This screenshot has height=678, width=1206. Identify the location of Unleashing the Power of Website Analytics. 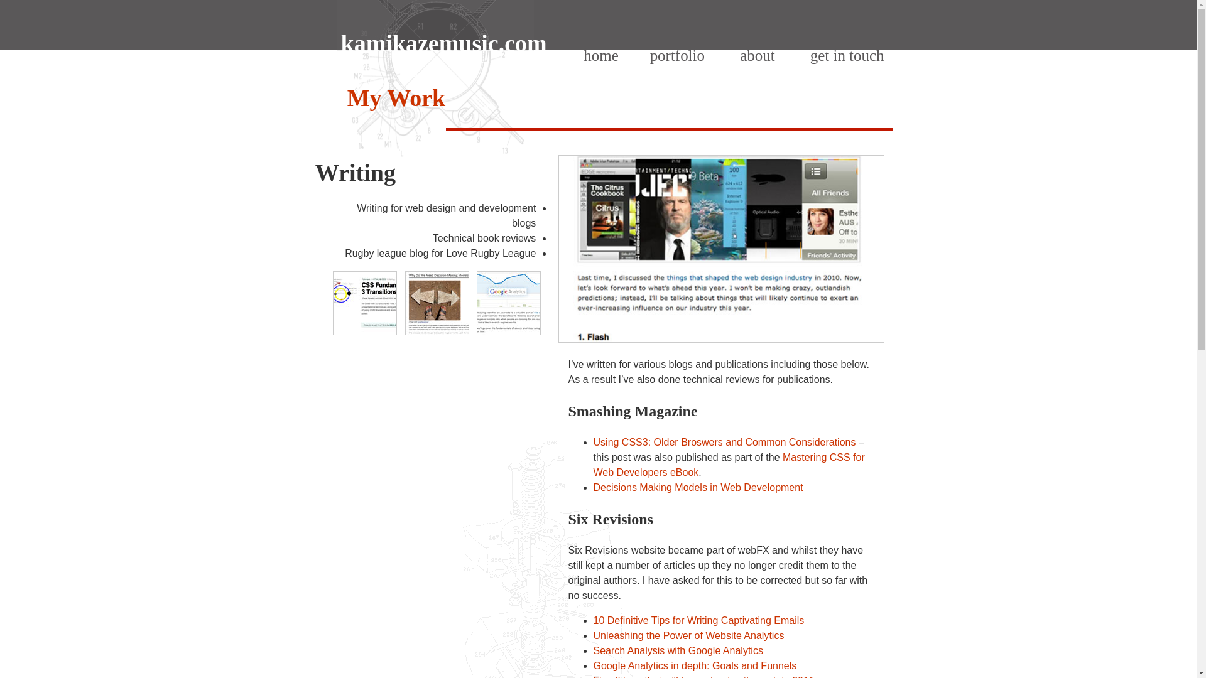
(688, 635).